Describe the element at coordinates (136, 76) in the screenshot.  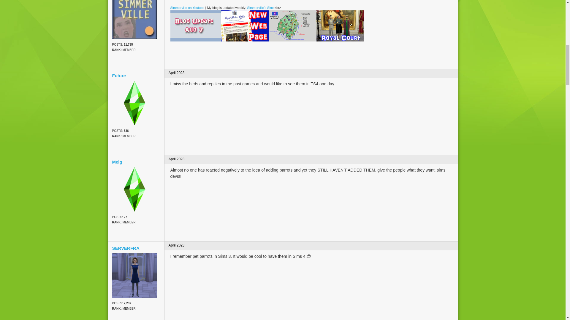
I see `Future` at that location.